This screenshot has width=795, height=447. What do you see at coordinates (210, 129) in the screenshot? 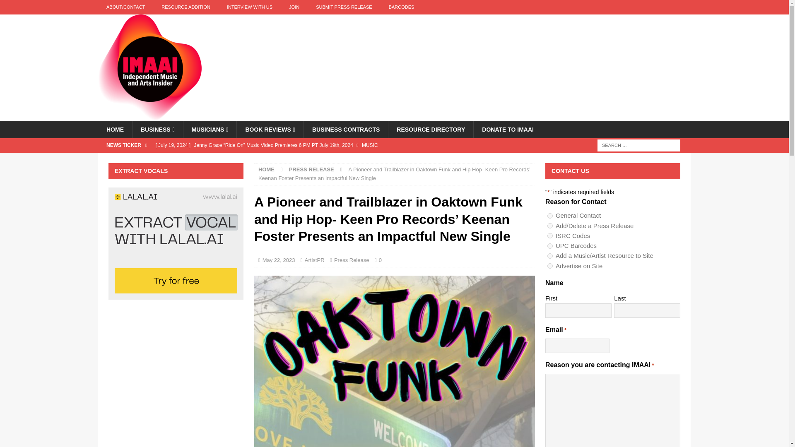
I see `MUSICIANS` at bounding box center [210, 129].